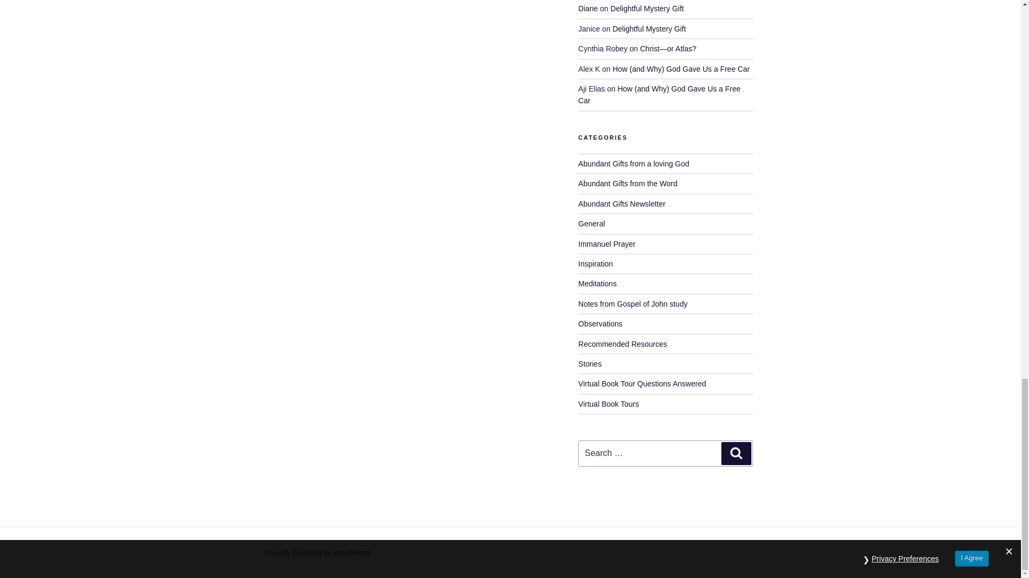 The height and width of the screenshot is (578, 1029). Describe the element at coordinates (633, 164) in the screenshot. I see `Abundant Gifts from a loving God` at that location.